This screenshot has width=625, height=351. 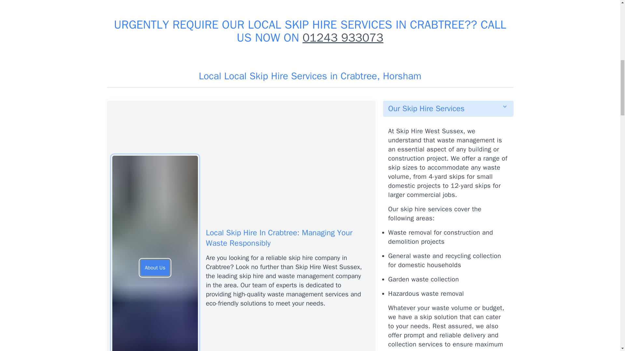 I want to click on Our Skip Hire Services, so click(x=448, y=108).